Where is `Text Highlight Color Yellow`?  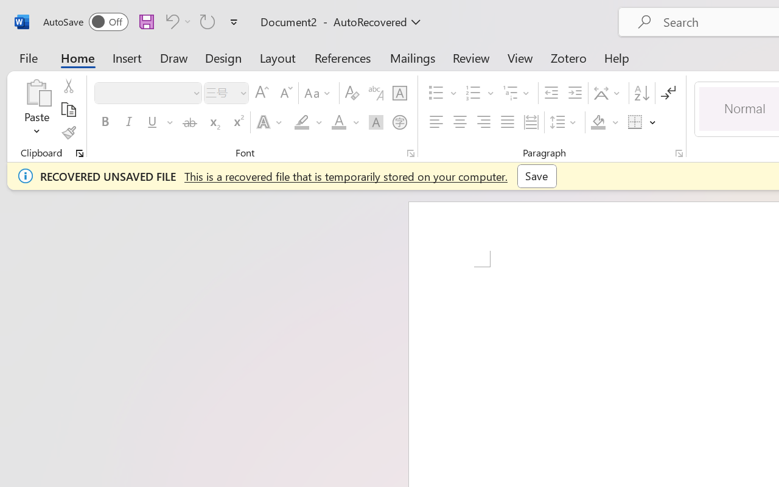 Text Highlight Color Yellow is located at coordinates (302, 122).